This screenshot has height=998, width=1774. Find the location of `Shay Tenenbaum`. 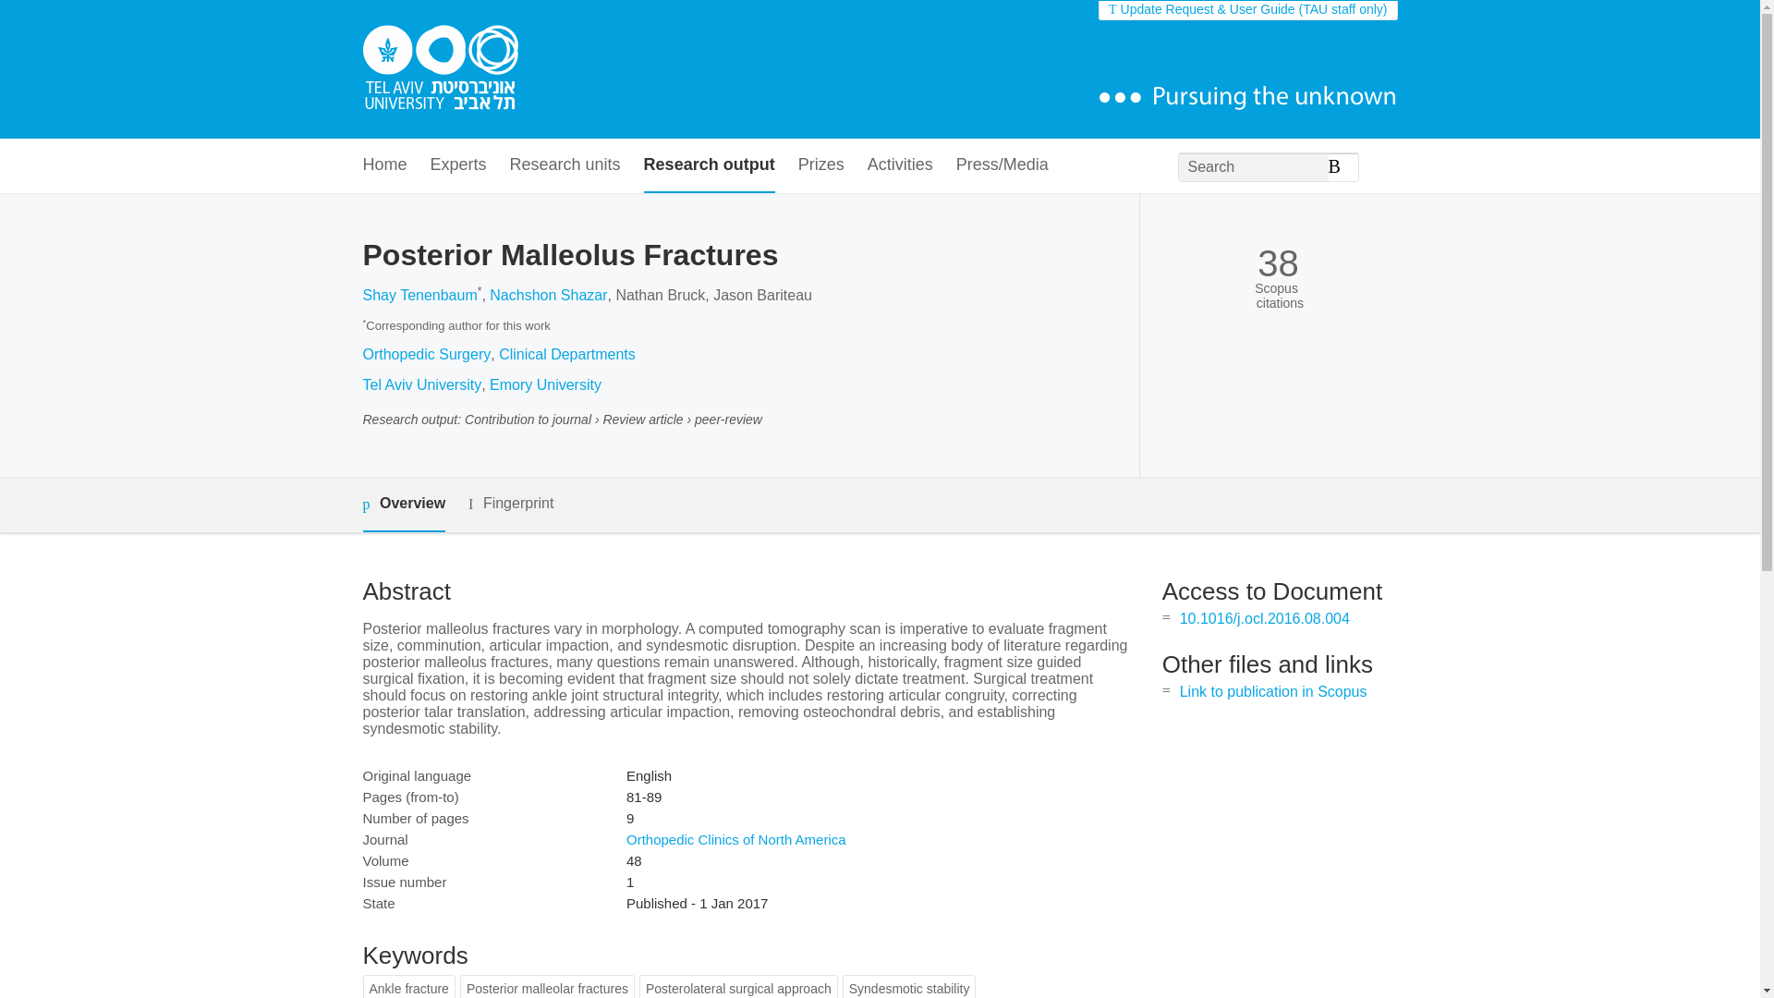

Shay Tenenbaum is located at coordinates (419, 296).